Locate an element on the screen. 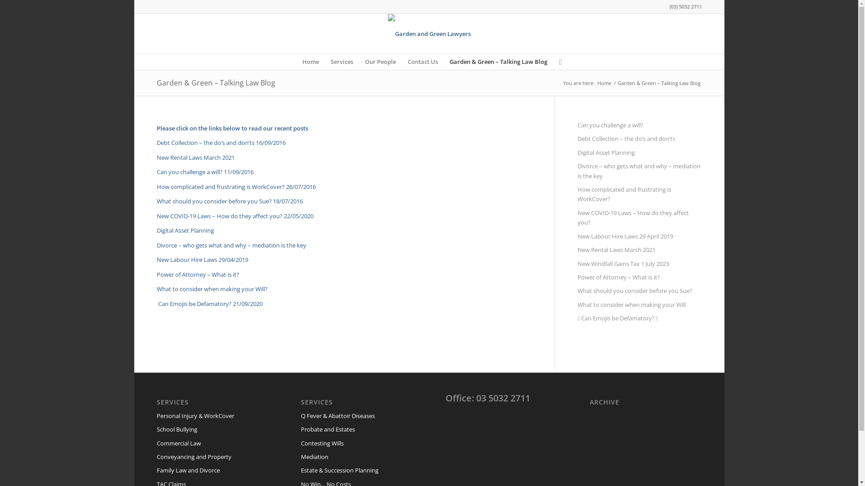 This screenshot has height=486, width=865. What to consider when making your Will is located at coordinates (640, 305).